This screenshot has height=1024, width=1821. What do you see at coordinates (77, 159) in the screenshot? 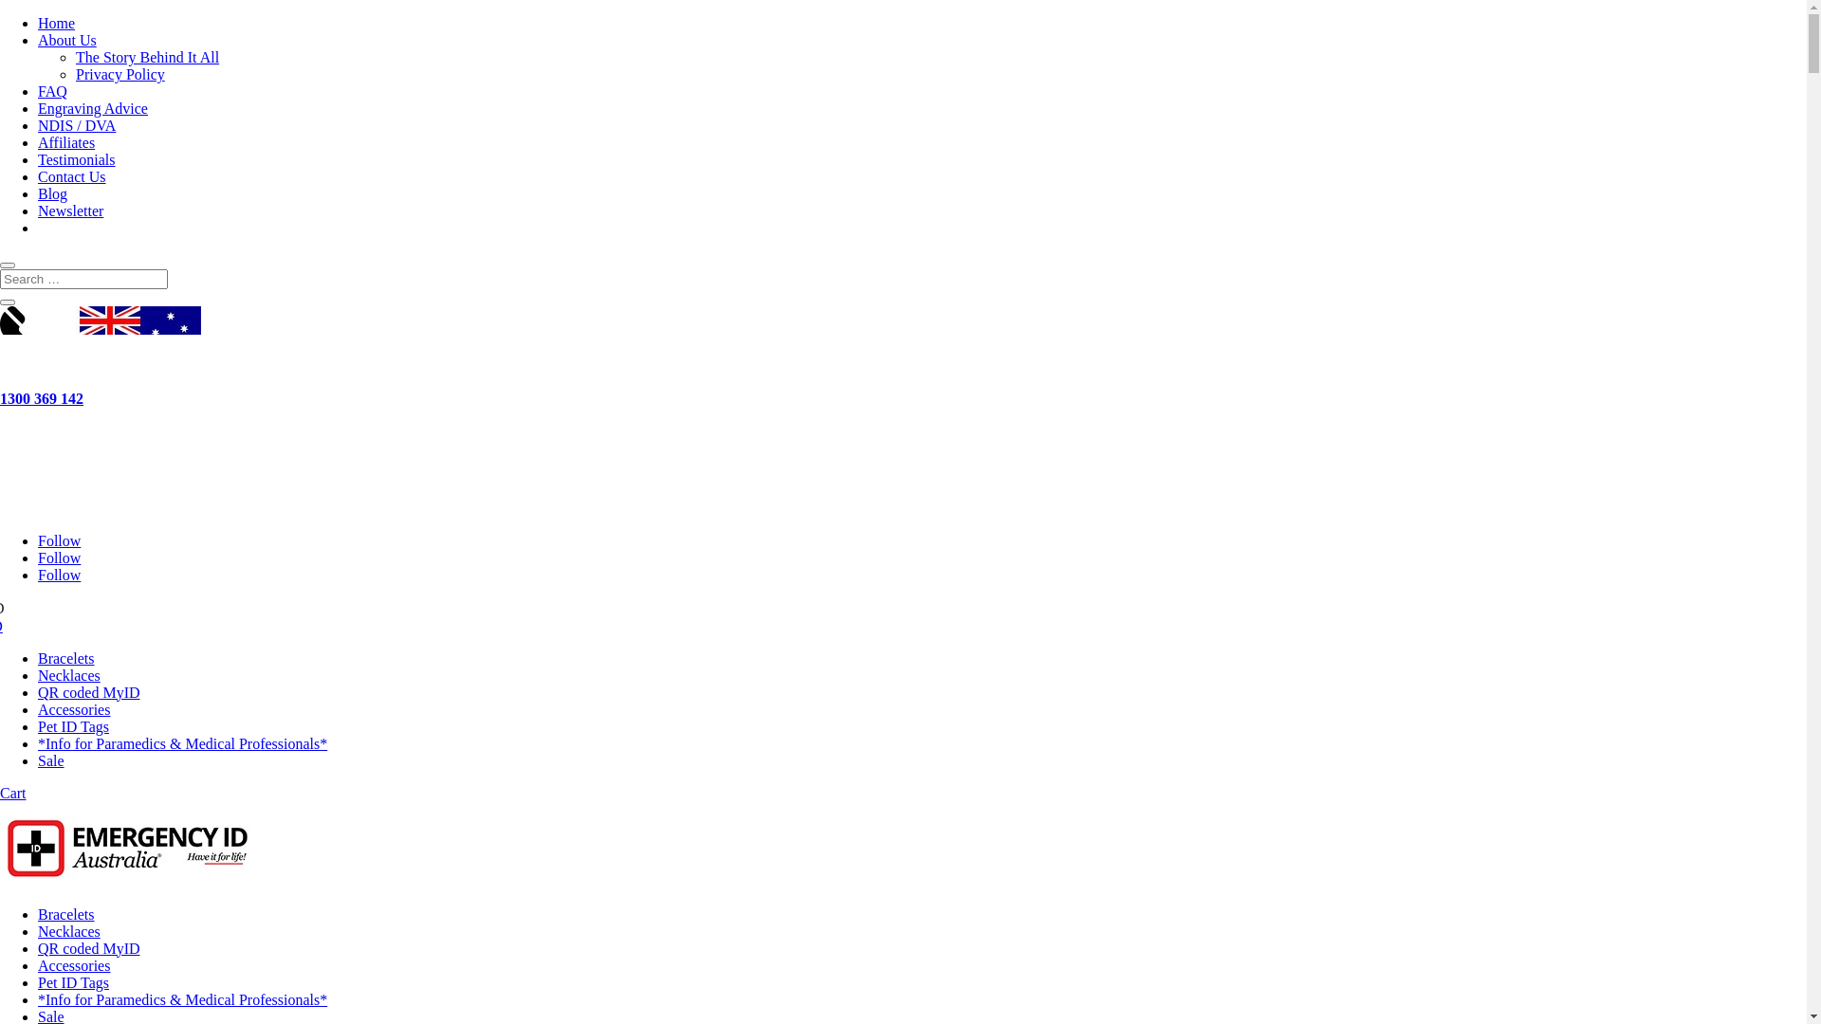
I see `Testimonials` at bounding box center [77, 159].